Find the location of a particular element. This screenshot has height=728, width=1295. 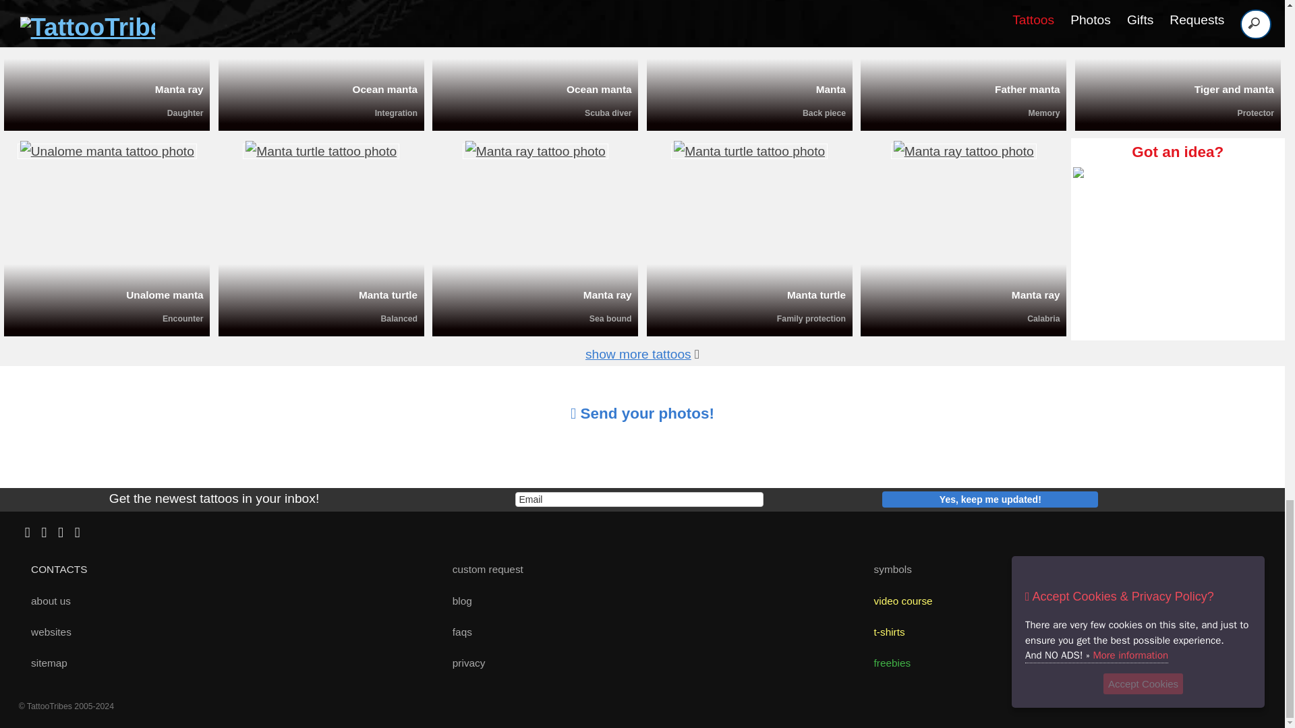

Polynesian tattoo symbols wiki is located at coordinates (888, 569).